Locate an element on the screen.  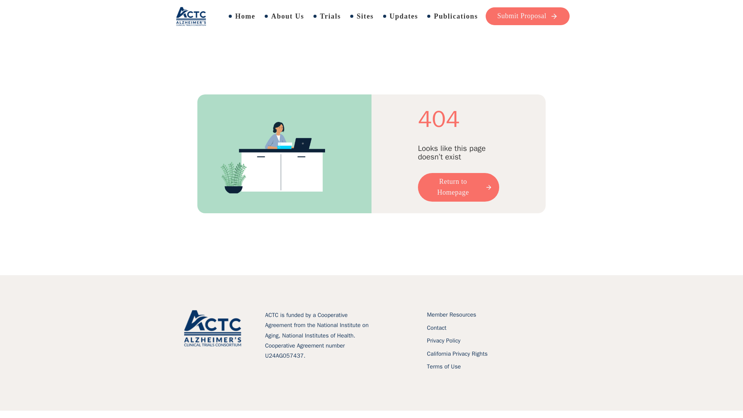
Contact is located at coordinates (437, 328).